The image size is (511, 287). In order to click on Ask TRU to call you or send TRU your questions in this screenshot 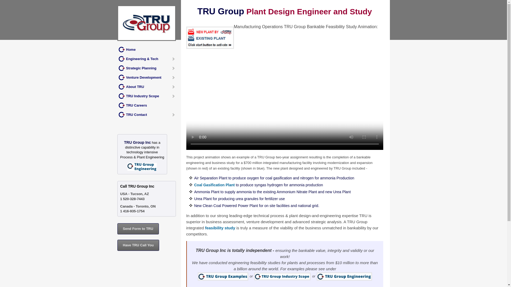, I will do `click(138, 229)`.